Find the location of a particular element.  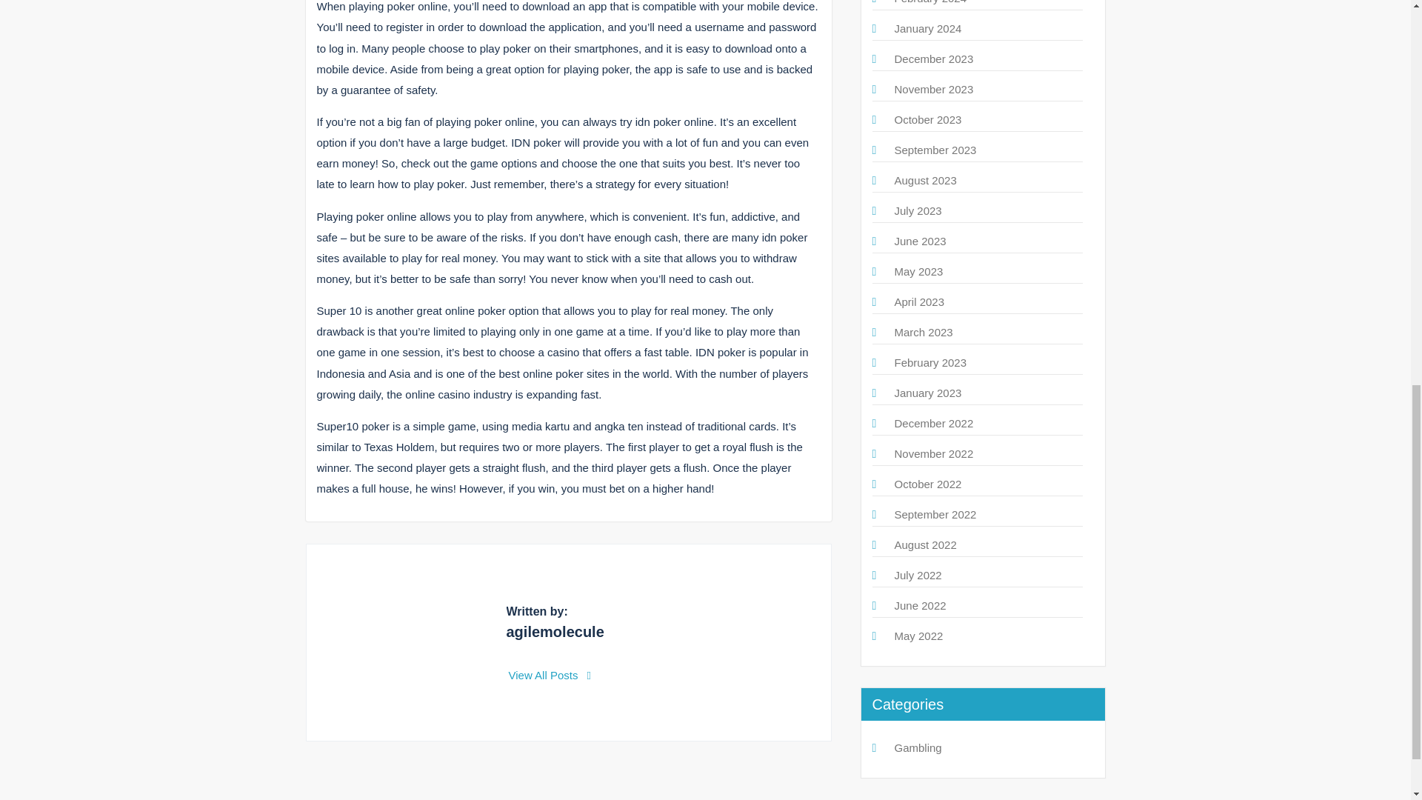

August 2022 is located at coordinates (926, 544).